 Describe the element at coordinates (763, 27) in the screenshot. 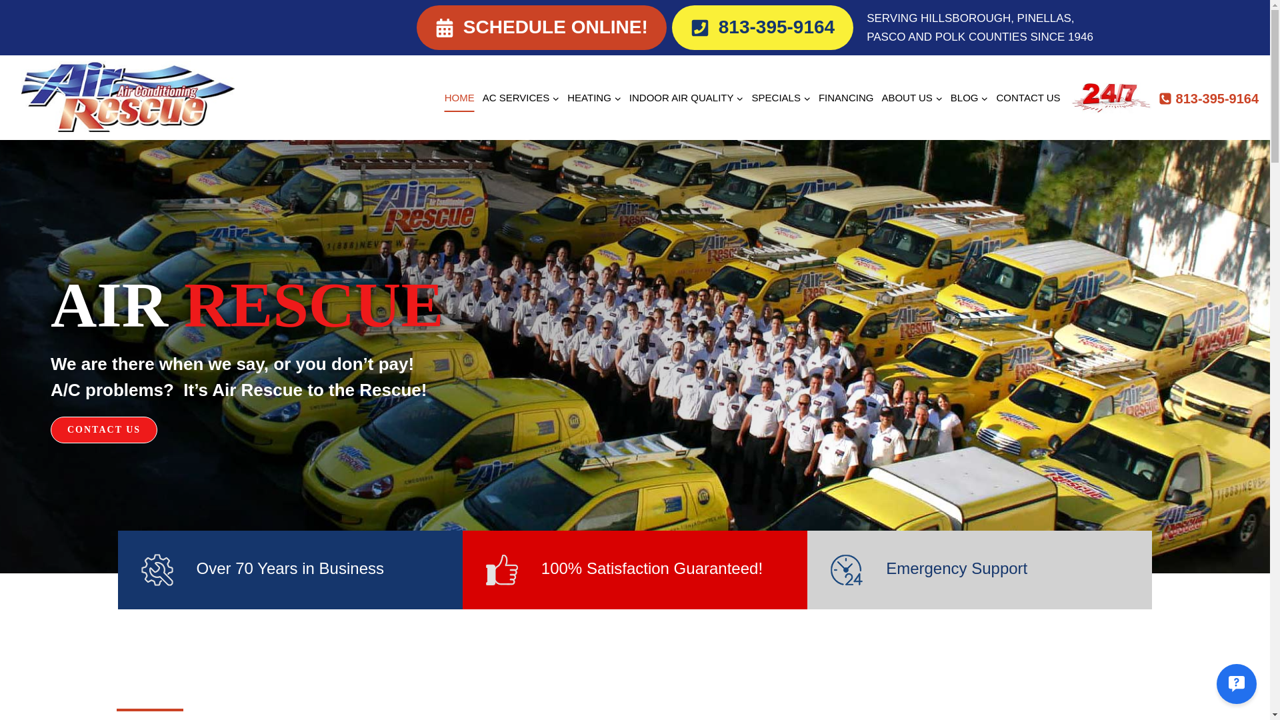

I see `813-395-9164` at that location.